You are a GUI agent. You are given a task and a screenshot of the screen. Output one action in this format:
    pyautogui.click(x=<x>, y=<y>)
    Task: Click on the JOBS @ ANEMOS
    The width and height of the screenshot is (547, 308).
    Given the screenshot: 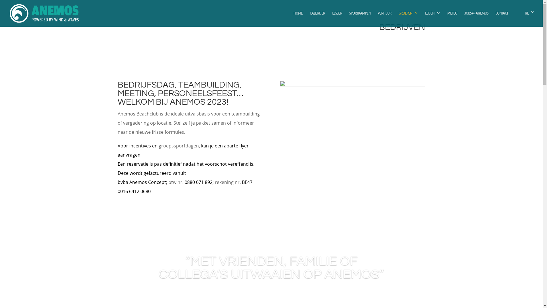 What is the action you would take?
    pyautogui.click(x=476, y=18)
    